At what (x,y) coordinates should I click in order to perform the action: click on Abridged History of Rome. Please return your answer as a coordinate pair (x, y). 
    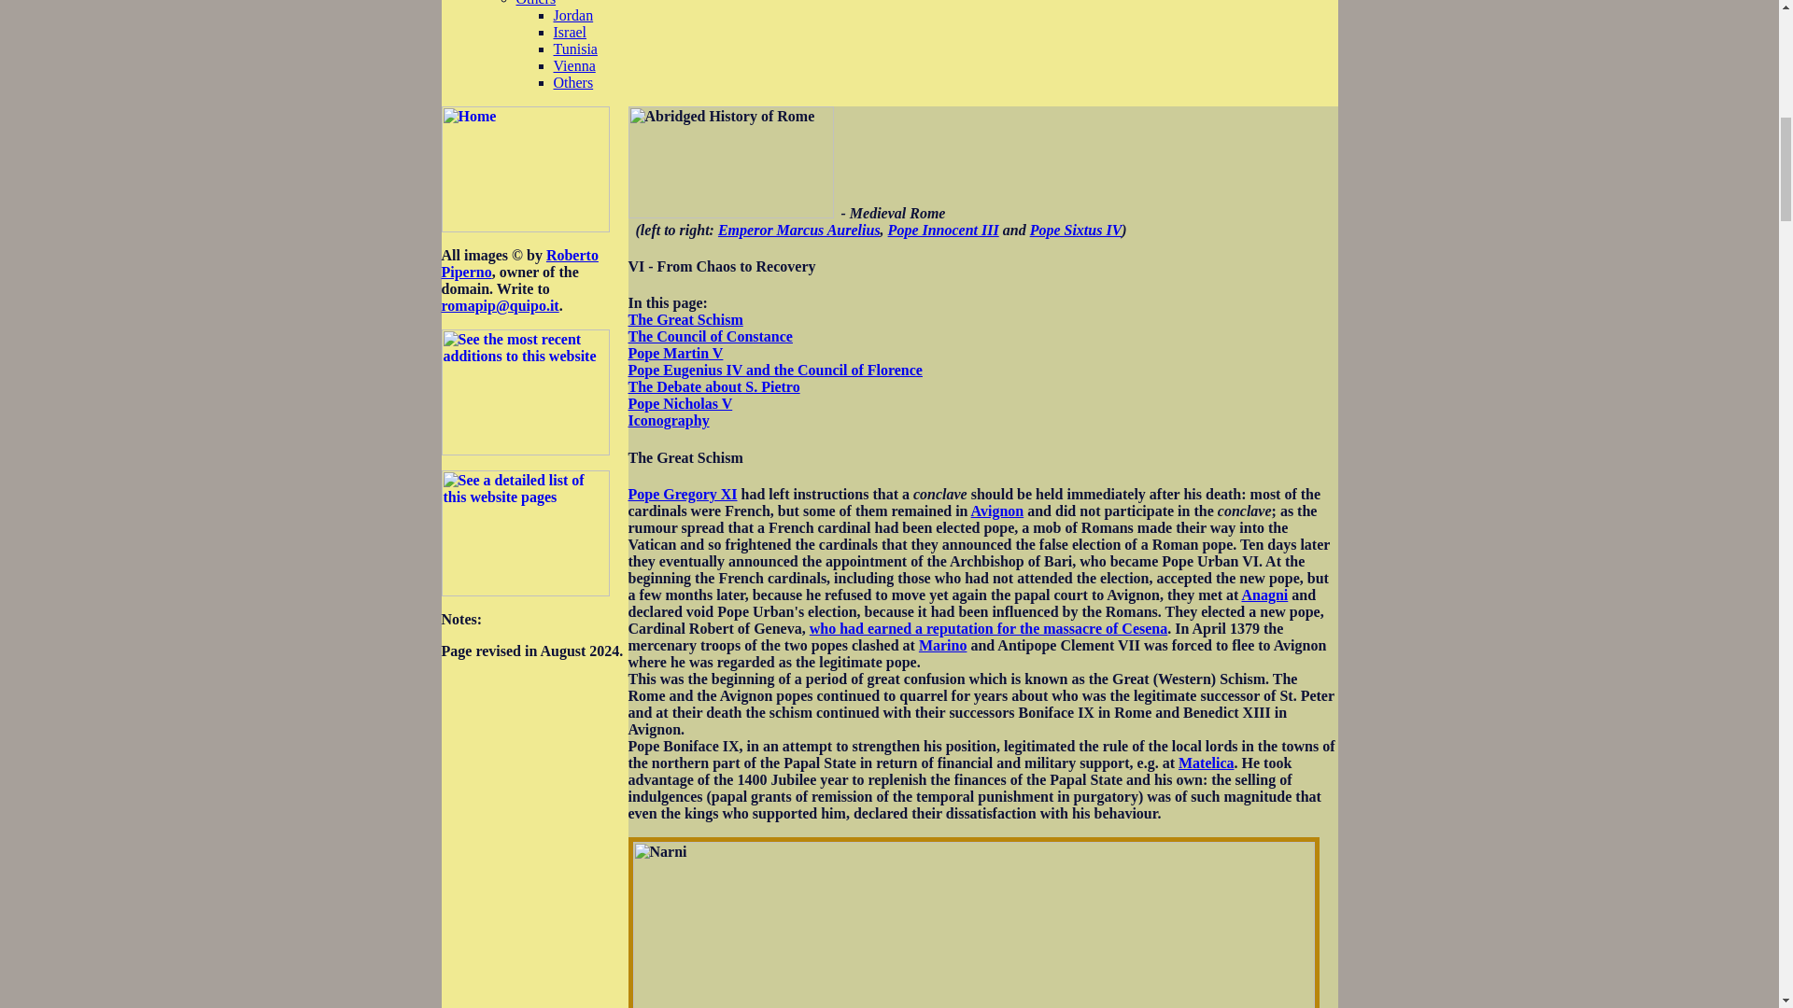
    Looking at the image, I should click on (730, 162).